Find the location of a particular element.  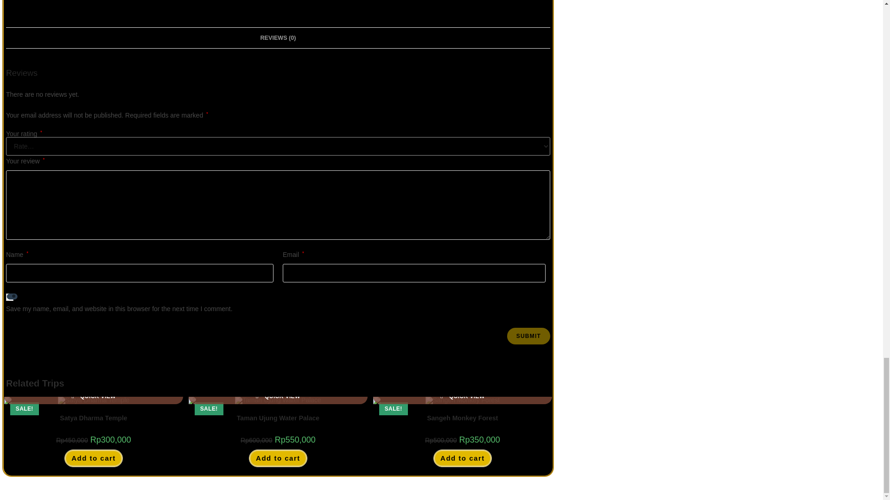

QUICK VIEW is located at coordinates (93, 396).